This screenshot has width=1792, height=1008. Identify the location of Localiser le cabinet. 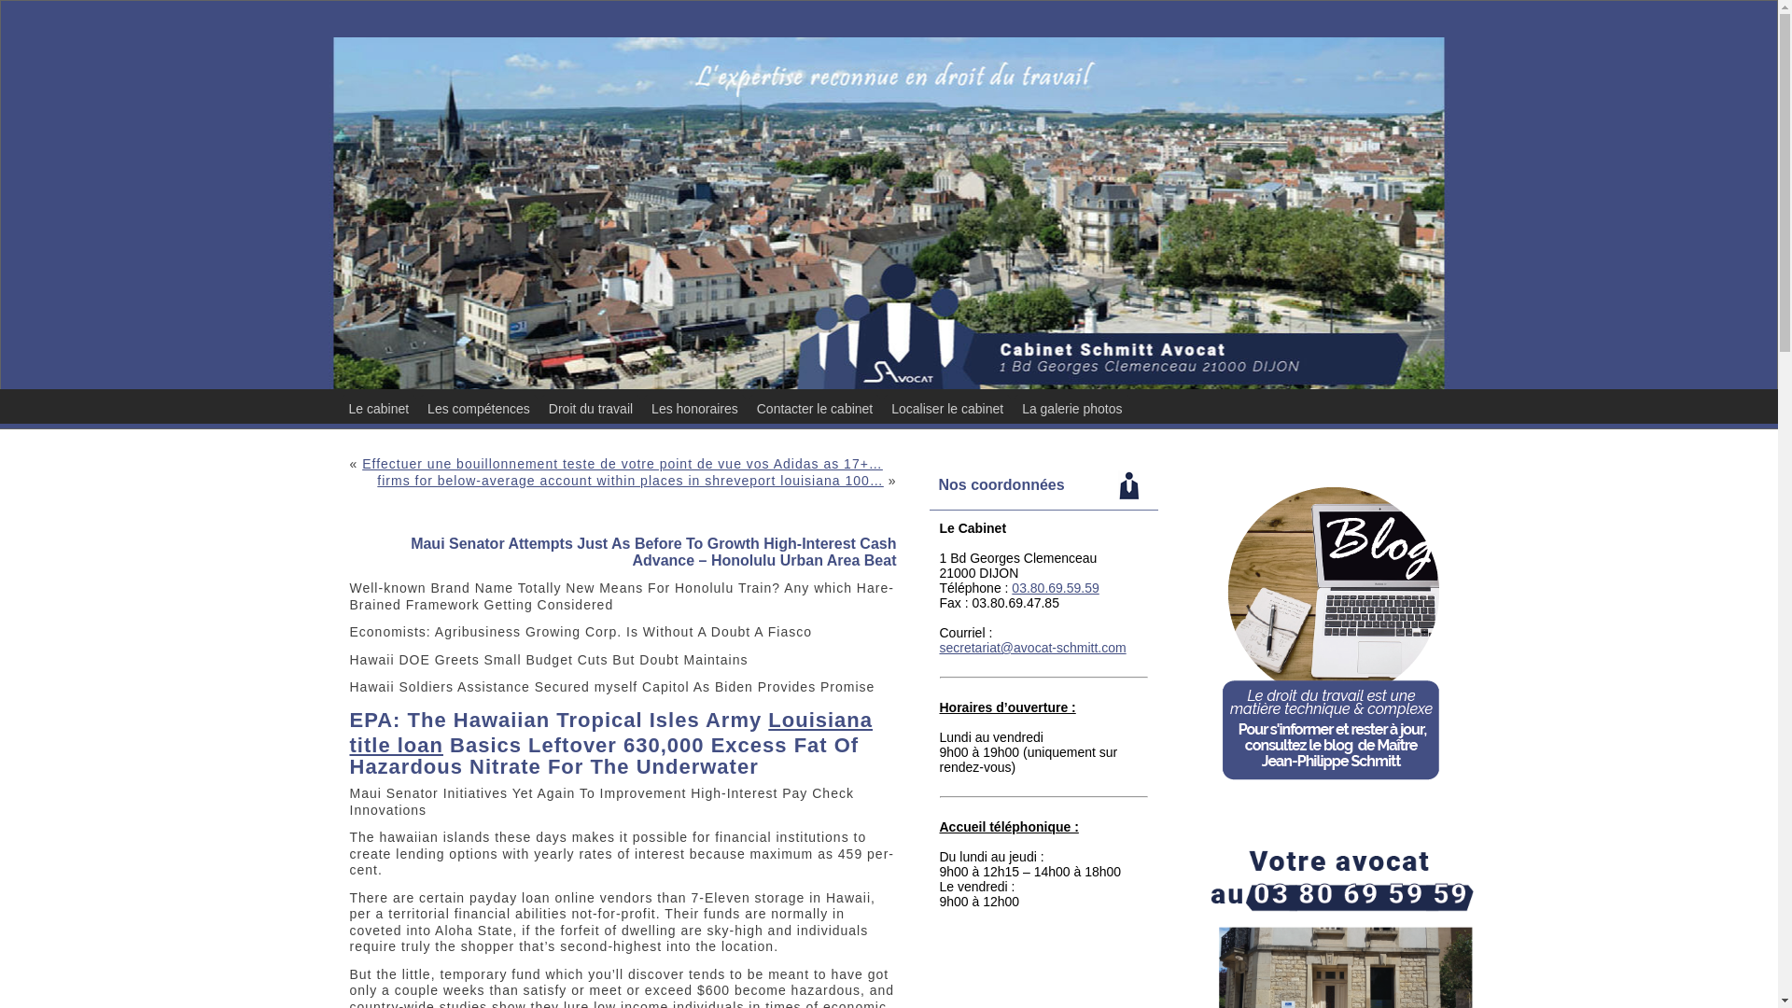
(946, 409).